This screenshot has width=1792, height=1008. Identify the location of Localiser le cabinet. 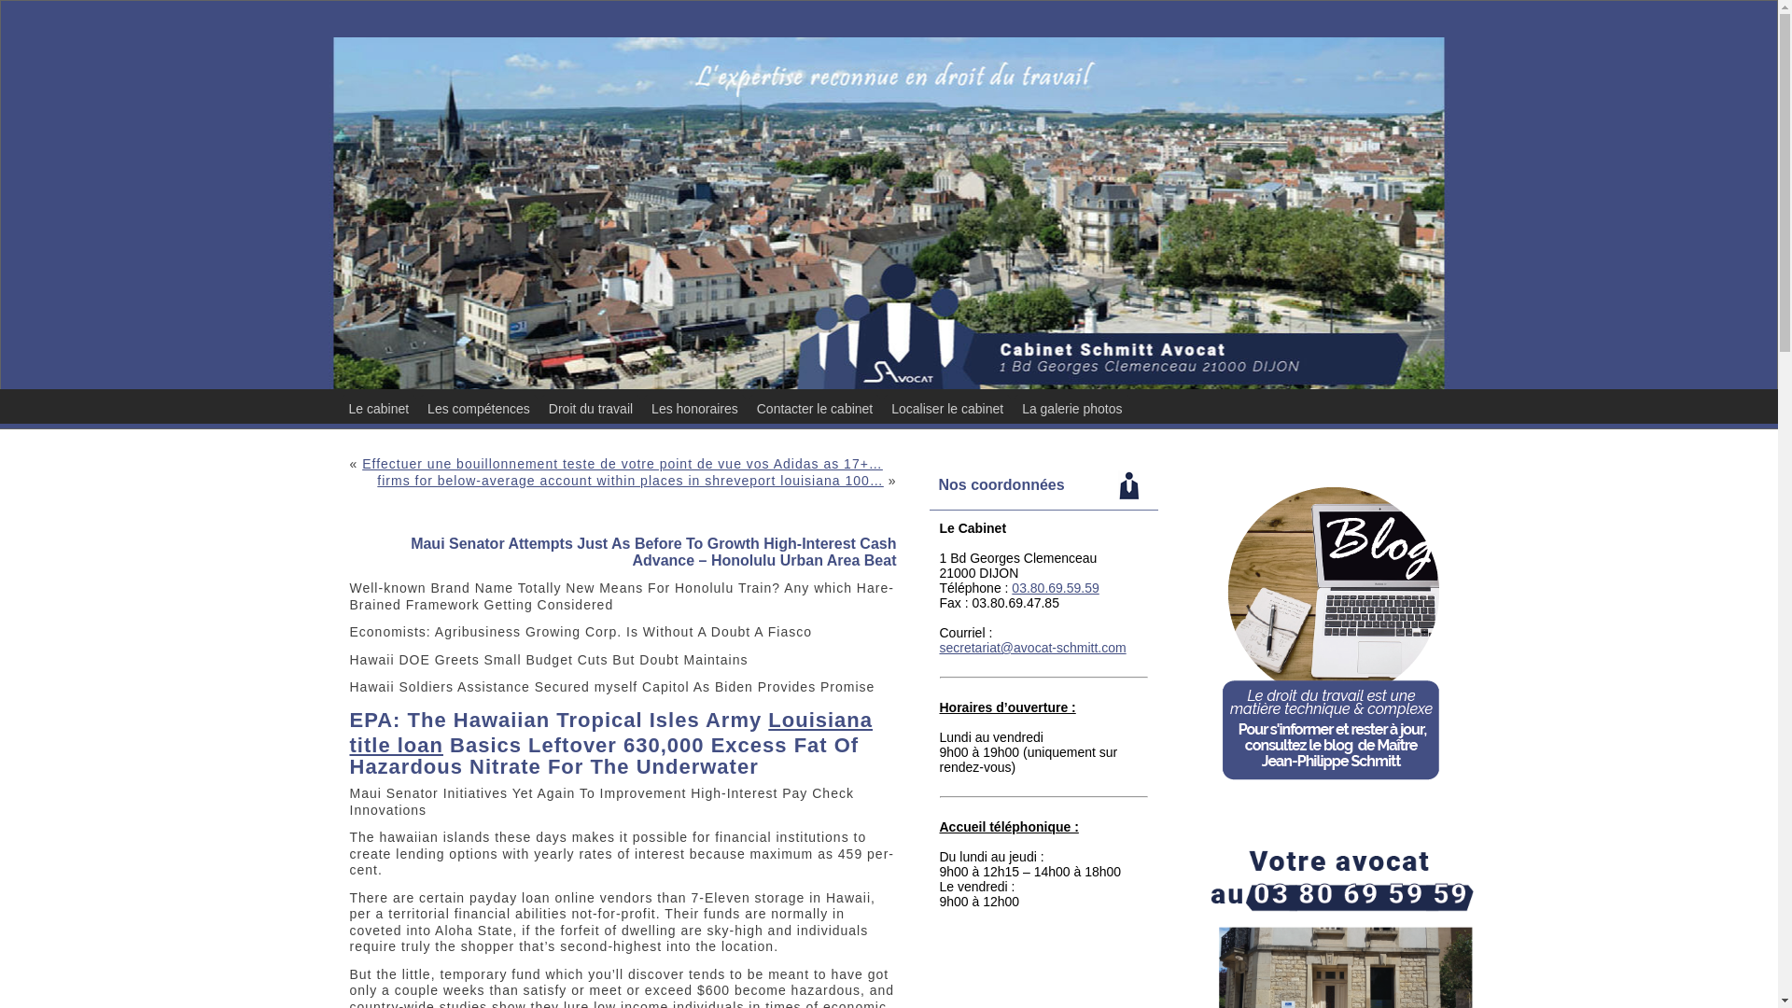
(946, 409).